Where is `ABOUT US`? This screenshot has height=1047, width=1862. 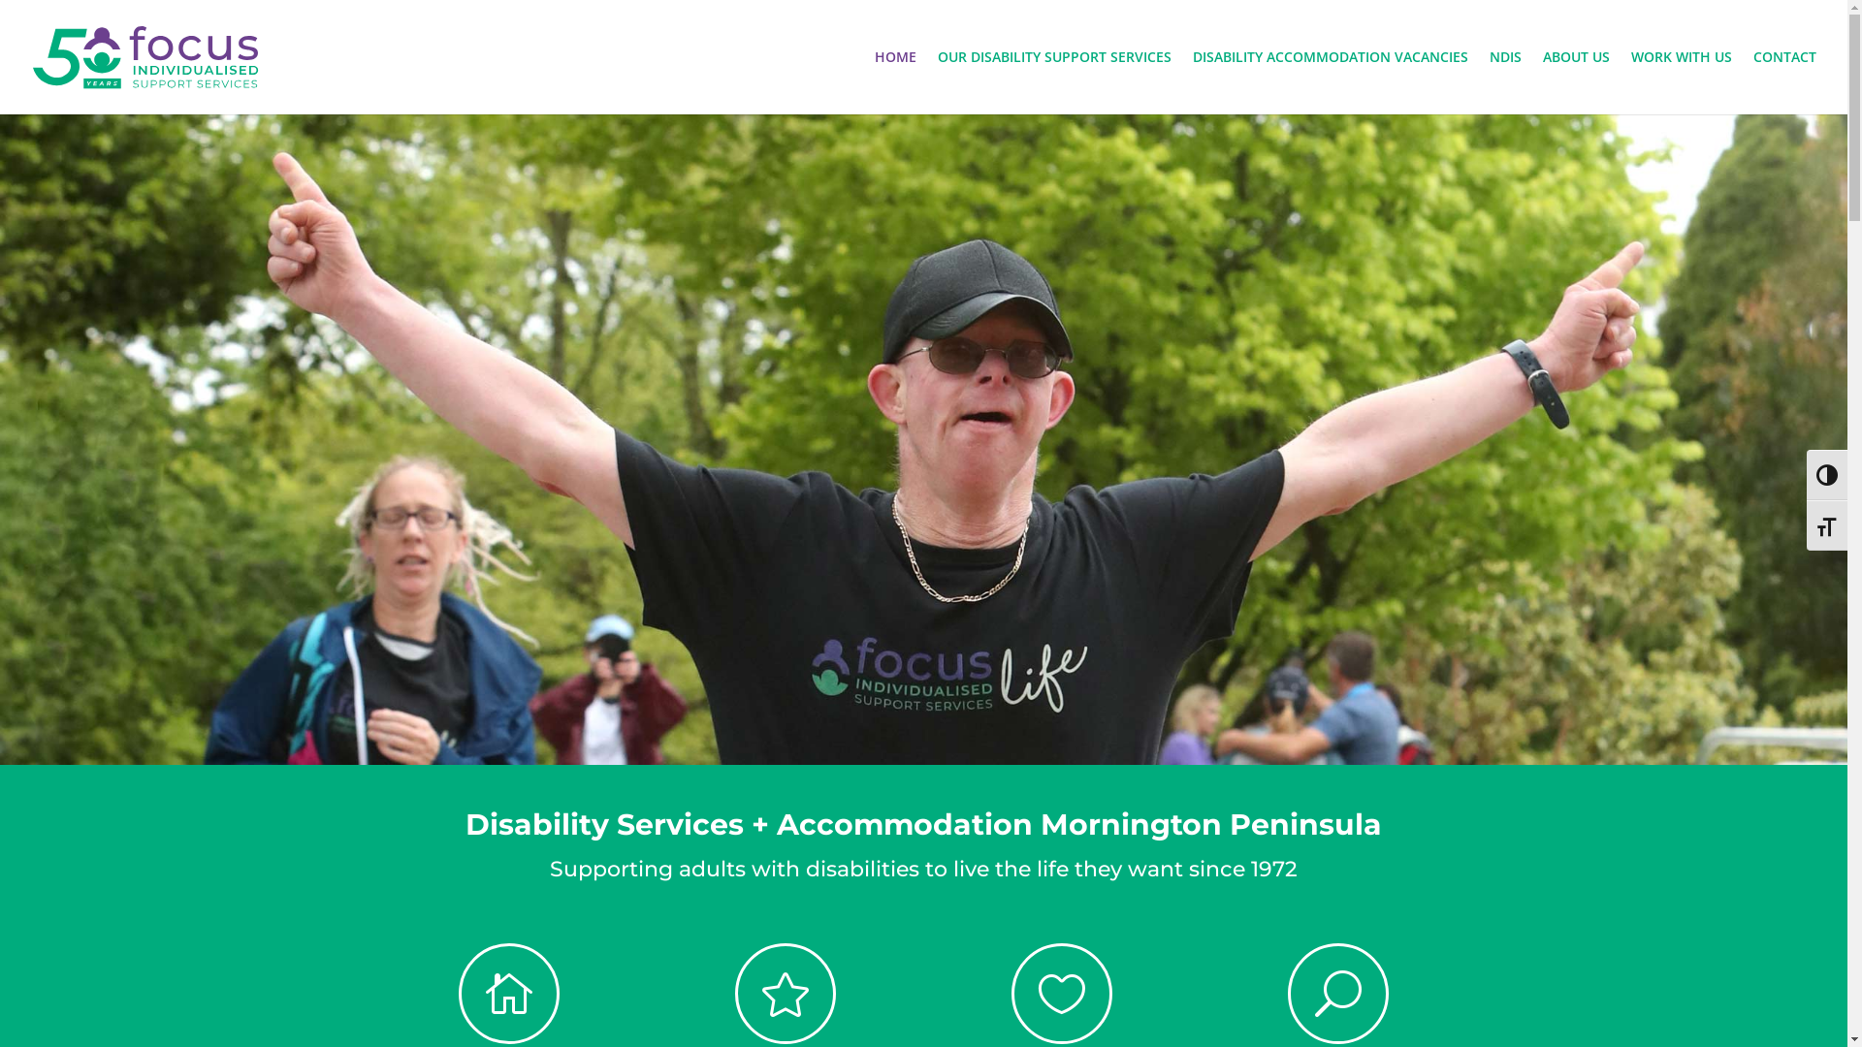 ABOUT US is located at coordinates (1577, 82).